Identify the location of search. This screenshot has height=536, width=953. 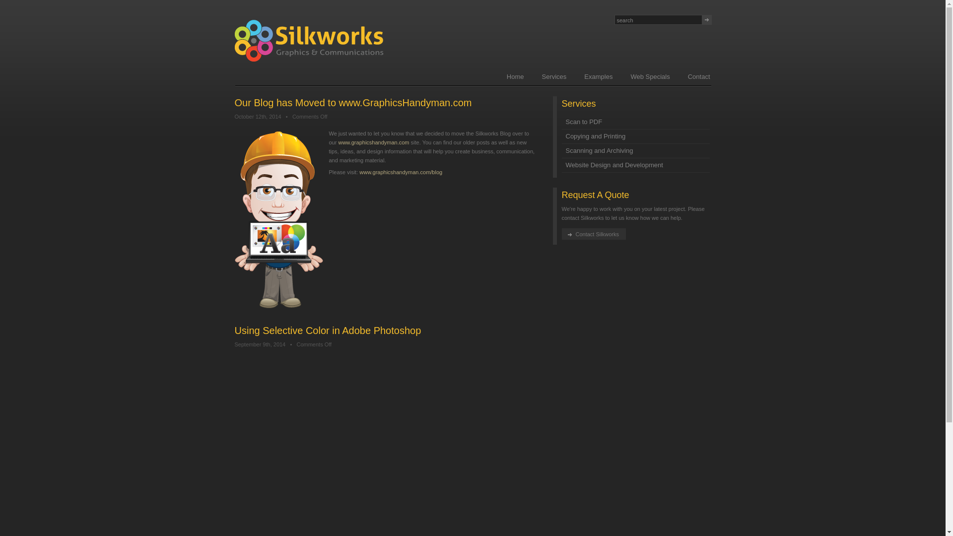
(658, 20).